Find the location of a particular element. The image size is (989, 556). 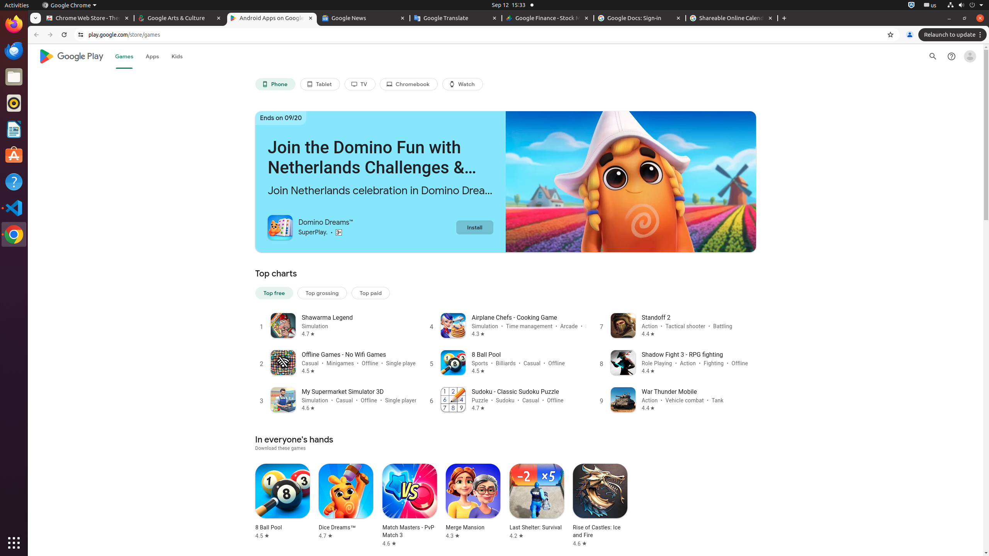

Rank 6 Sudoku - Classic Sudoku Puzzle Puzzle • Sudoku • Casual • Offline Rated 4.7 stars out of five stars is located at coordinates (505, 399).